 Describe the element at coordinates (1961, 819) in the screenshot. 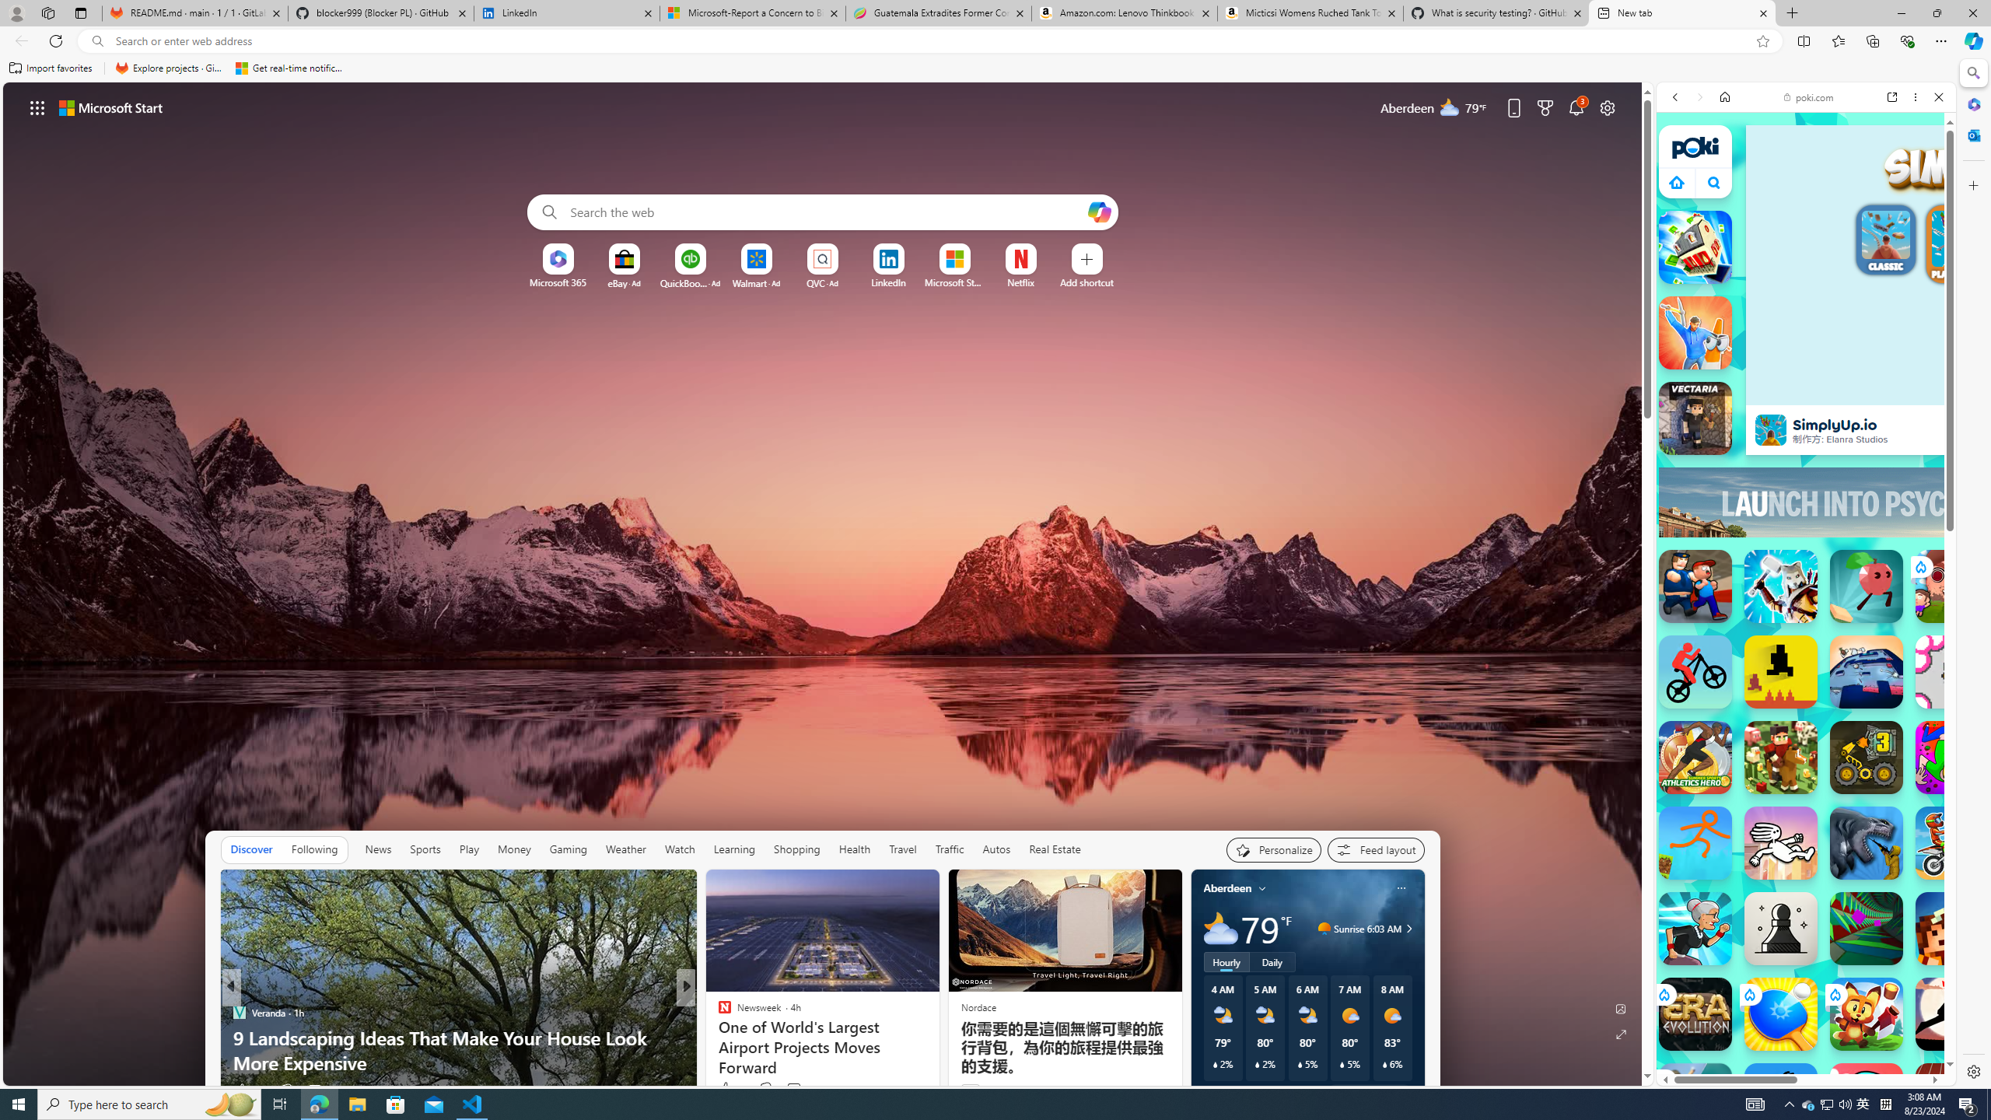

I see `Crazy Cars` at that location.